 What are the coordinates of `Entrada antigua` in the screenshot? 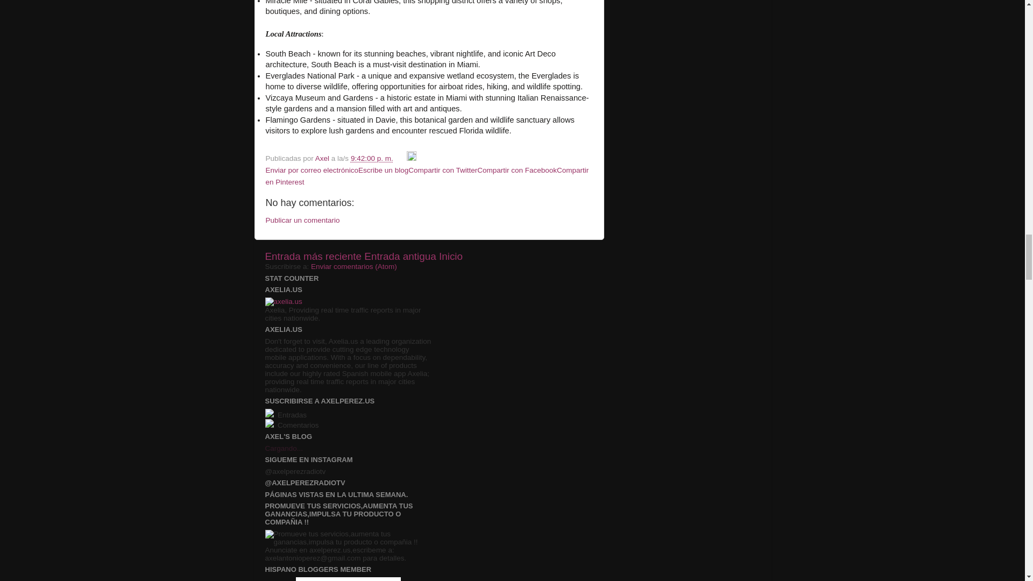 It's located at (400, 256).